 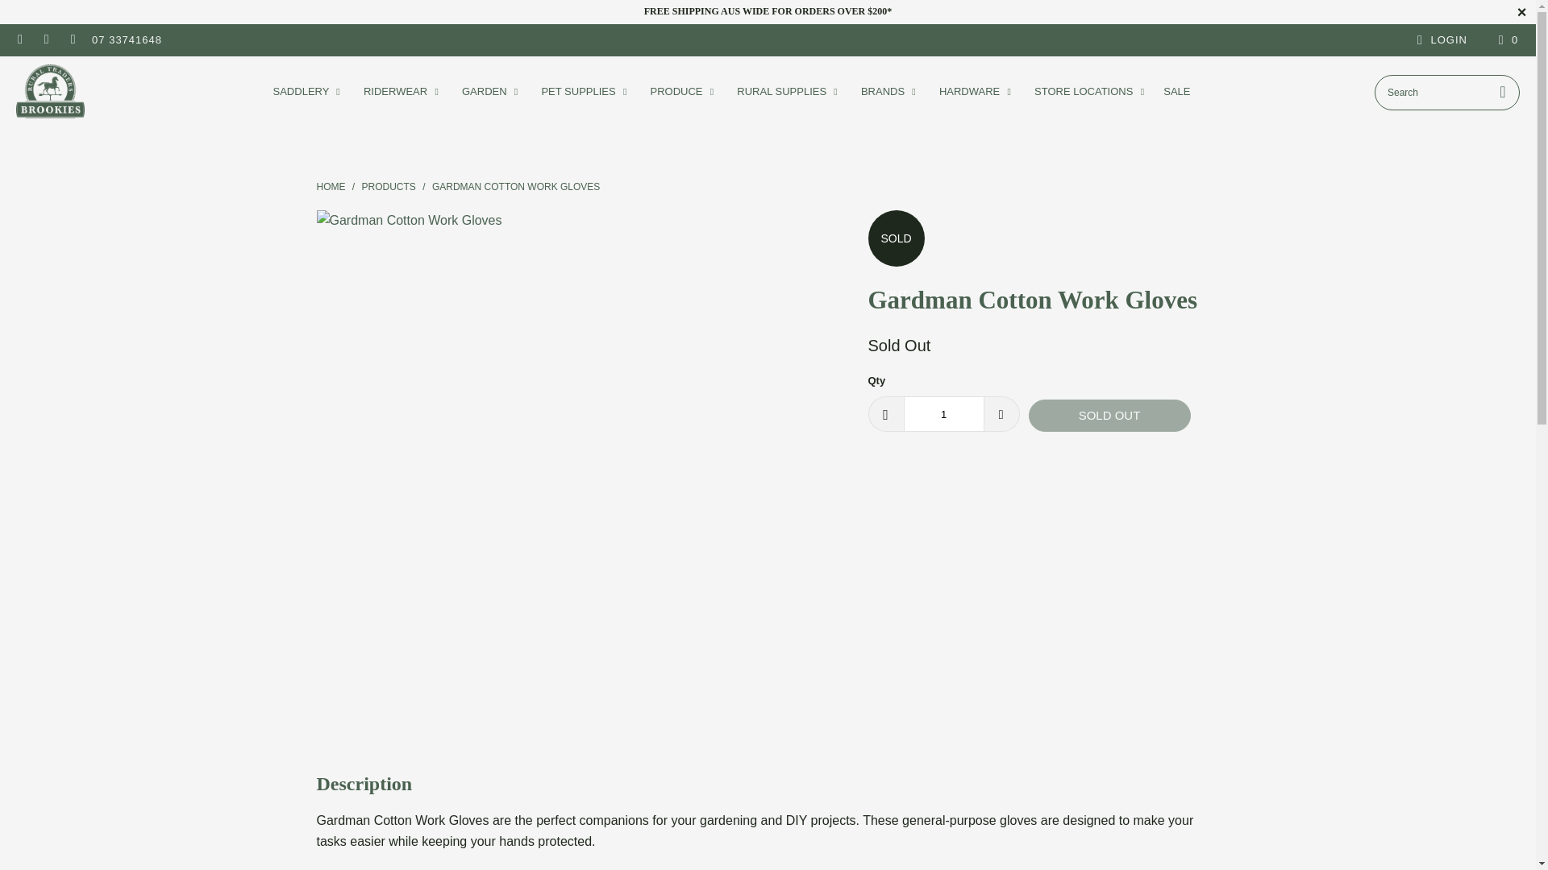 What do you see at coordinates (331, 186) in the screenshot?
I see `Brookies Rural Traders` at bounding box center [331, 186].